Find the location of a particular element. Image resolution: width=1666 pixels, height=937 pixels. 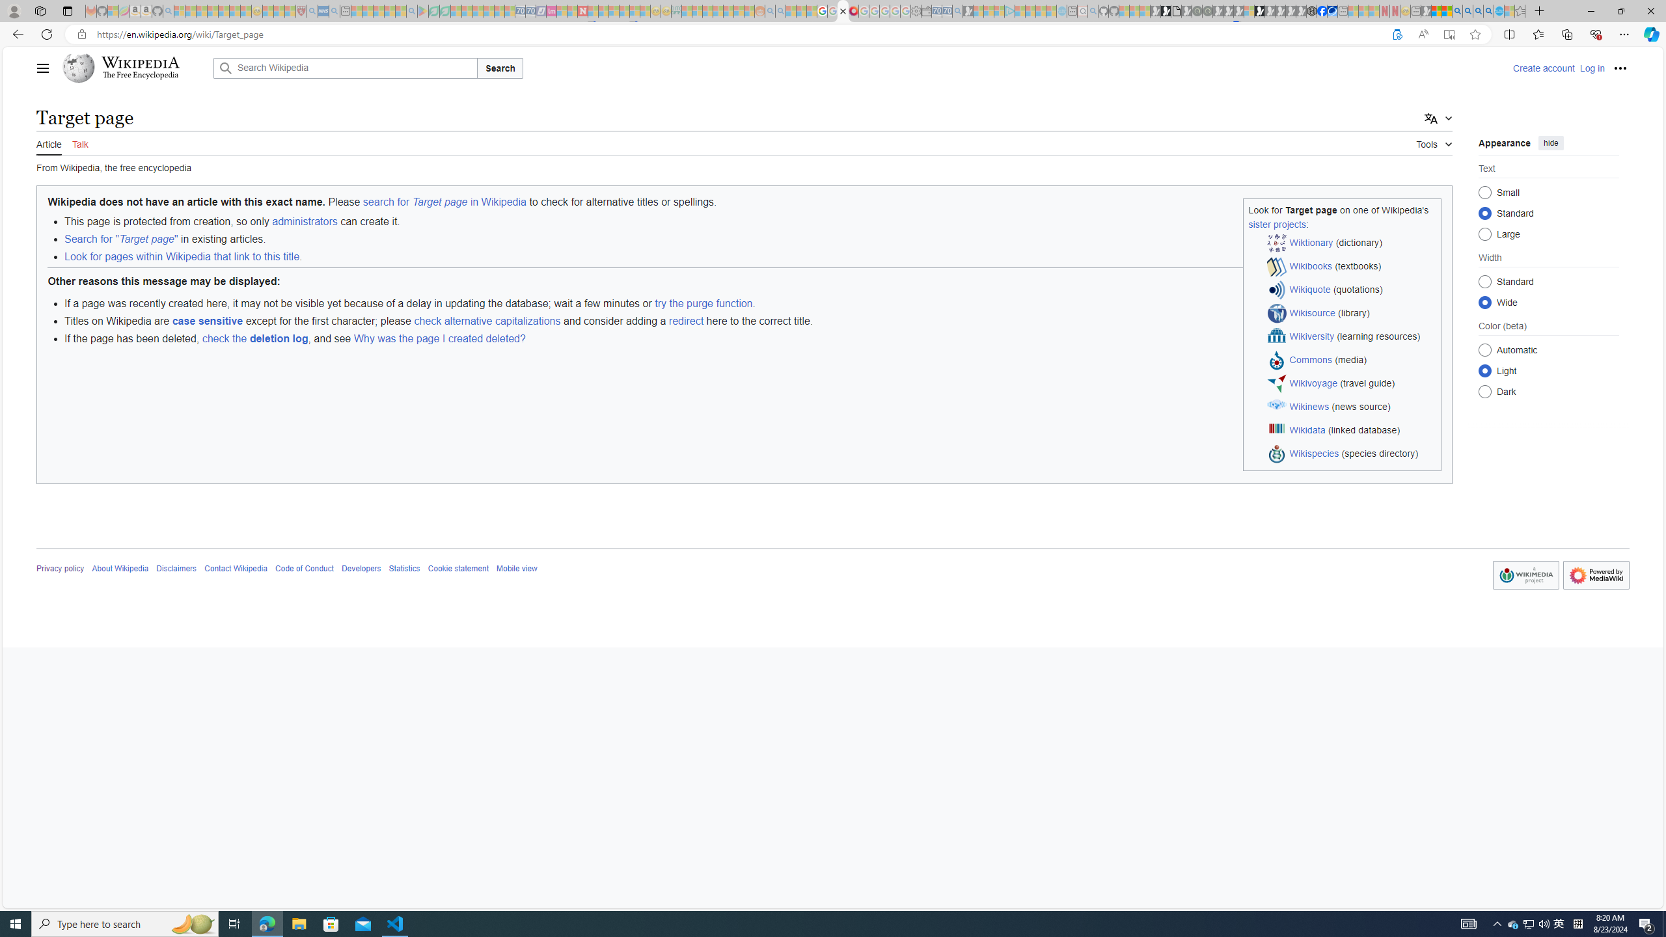

Wikivoyage is located at coordinates (1313, 383).